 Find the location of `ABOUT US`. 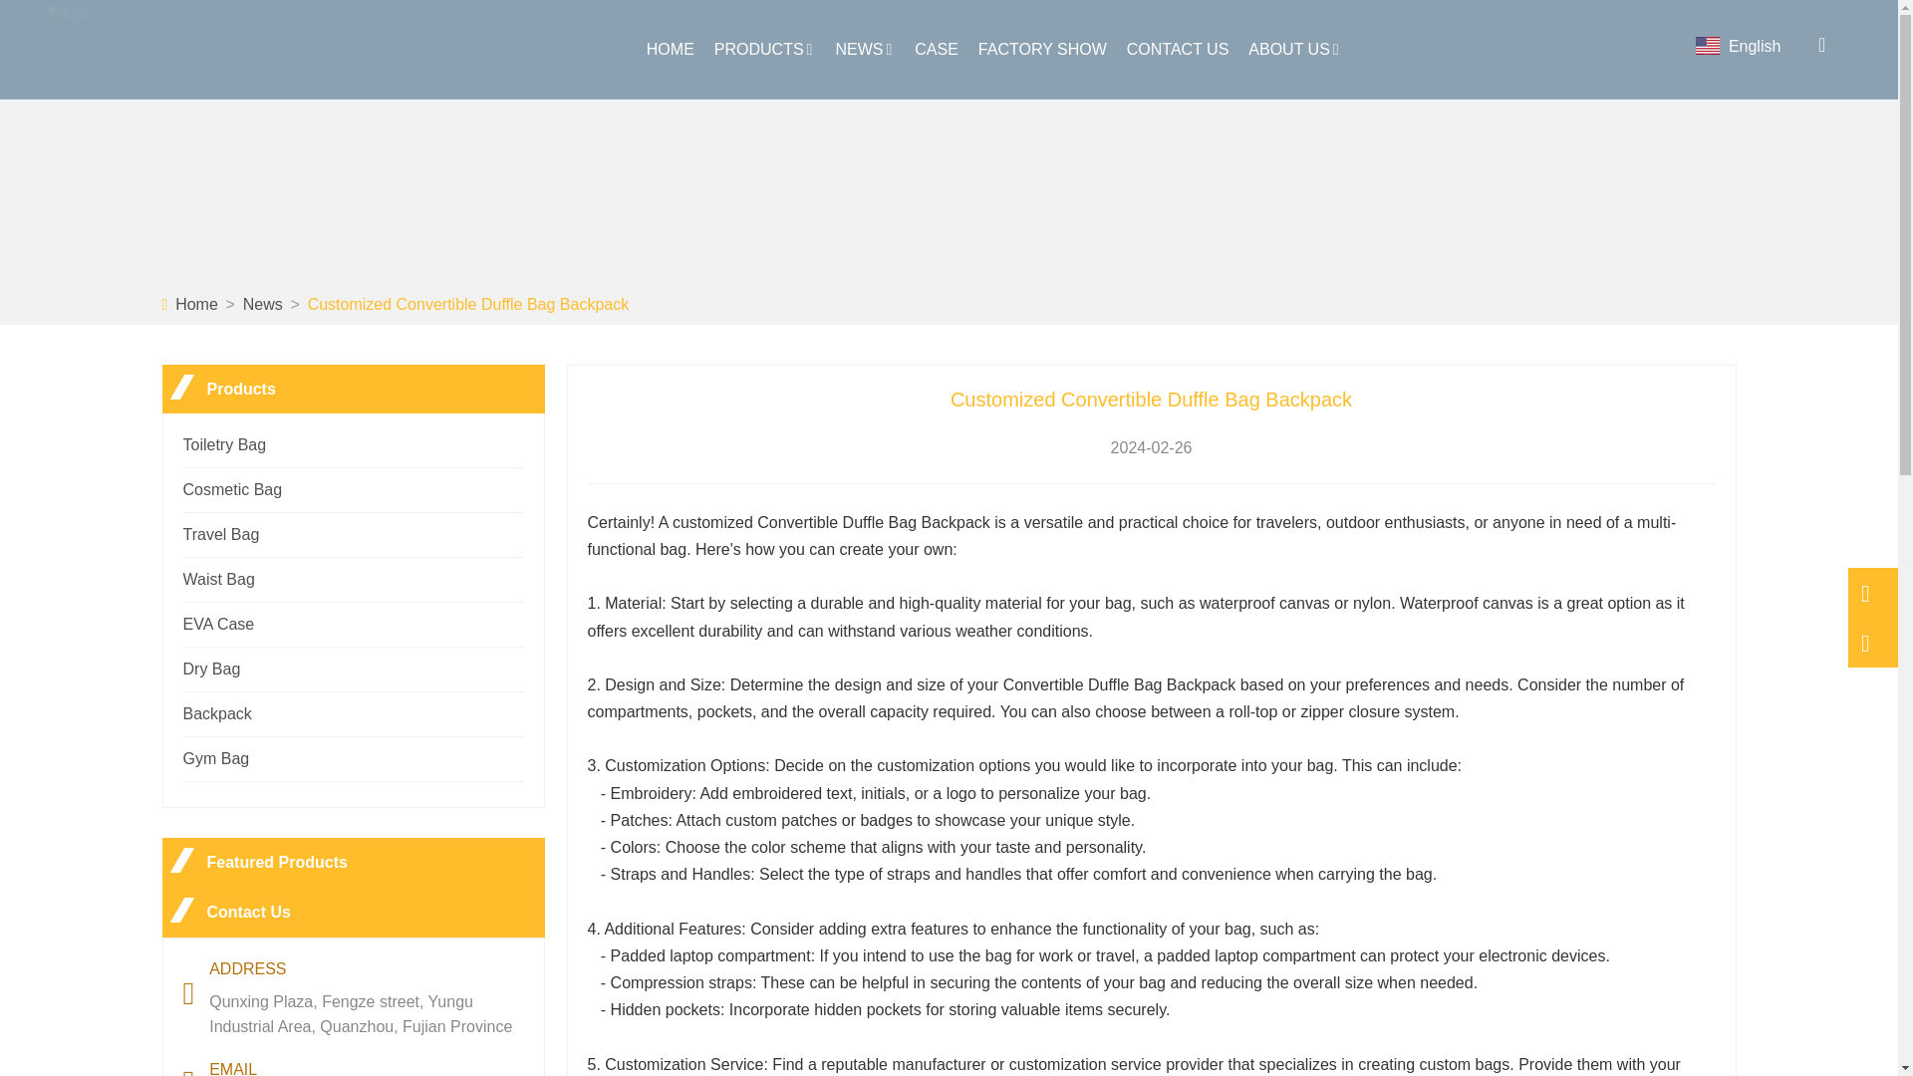

ABOUT US is located at coordinates (1295, 50).